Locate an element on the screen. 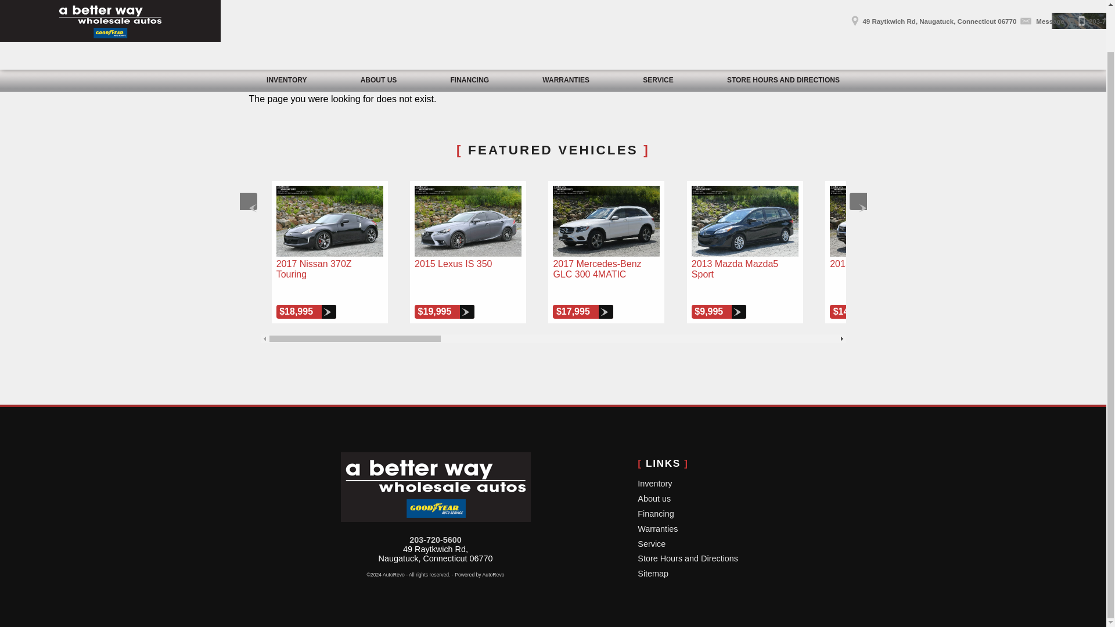 Image resolution: width=1115 pixels, height=627 pixels. FINANCING is located at coordinates (469, 32).